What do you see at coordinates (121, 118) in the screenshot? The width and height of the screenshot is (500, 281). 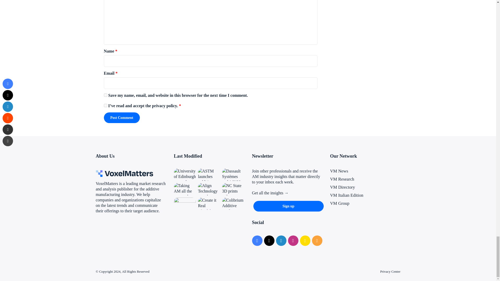 I see `Post Comment` at bounding box center [121, 118].